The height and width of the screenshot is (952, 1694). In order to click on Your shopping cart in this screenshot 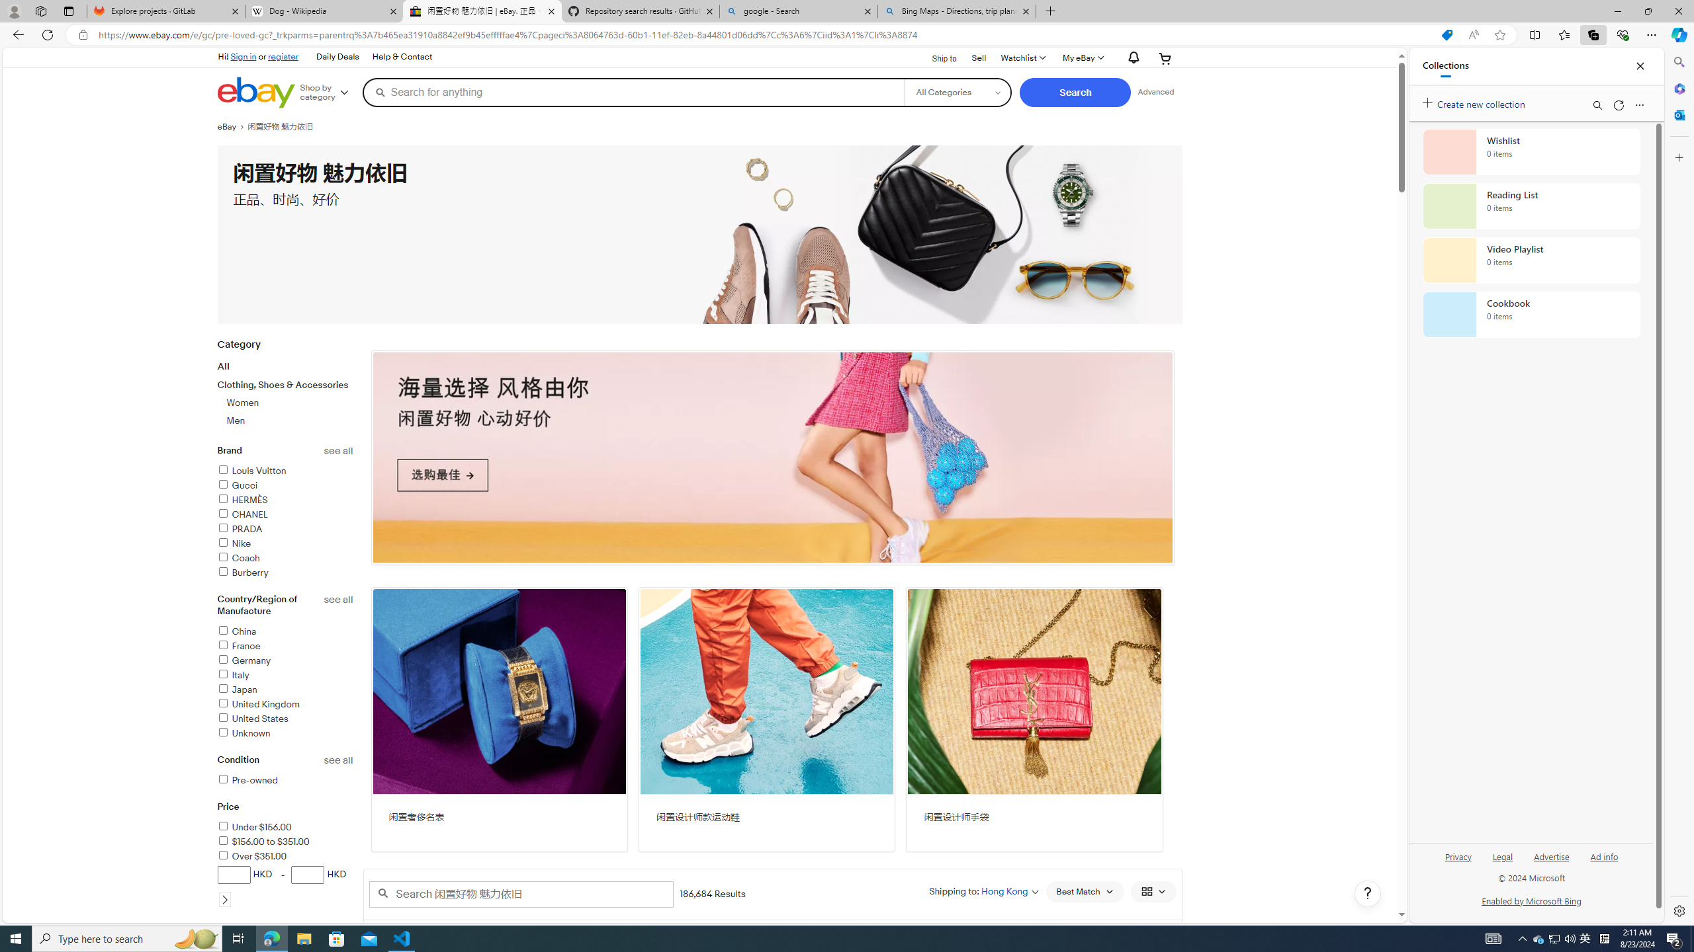, I will do `click(1165, 58)`.